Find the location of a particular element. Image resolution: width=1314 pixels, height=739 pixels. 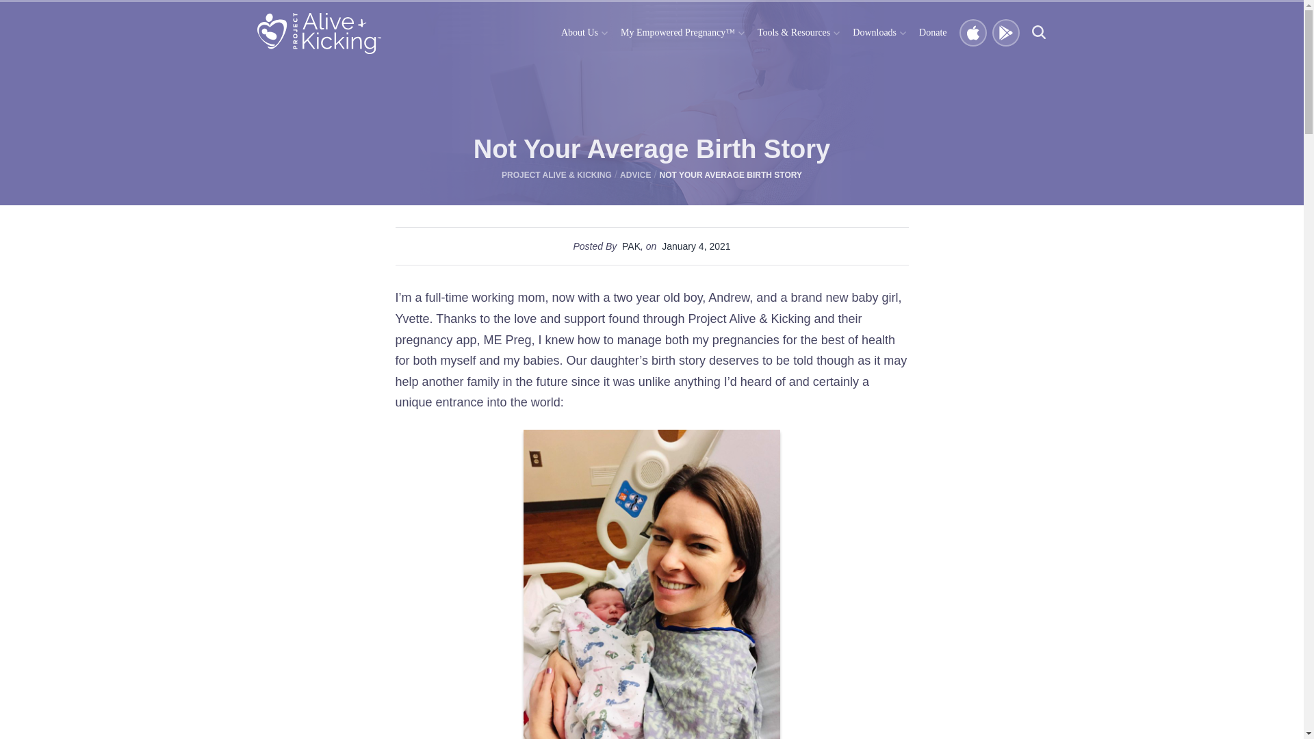

GET IOS APP is located at coordinates (973, 34).